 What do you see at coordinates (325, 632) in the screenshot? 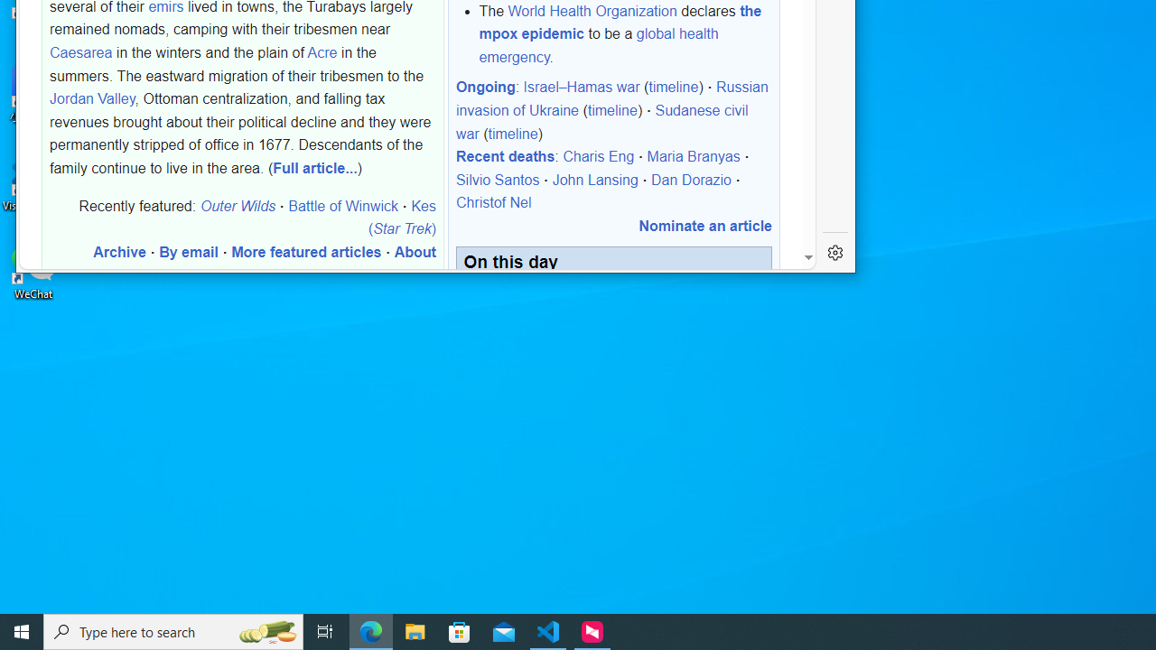
I see `Task View` at bounding box center [325, 632].